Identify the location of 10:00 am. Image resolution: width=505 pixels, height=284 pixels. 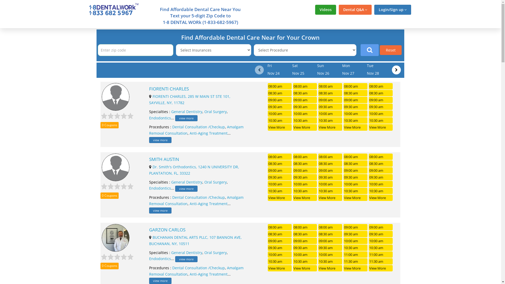
(305, 114).